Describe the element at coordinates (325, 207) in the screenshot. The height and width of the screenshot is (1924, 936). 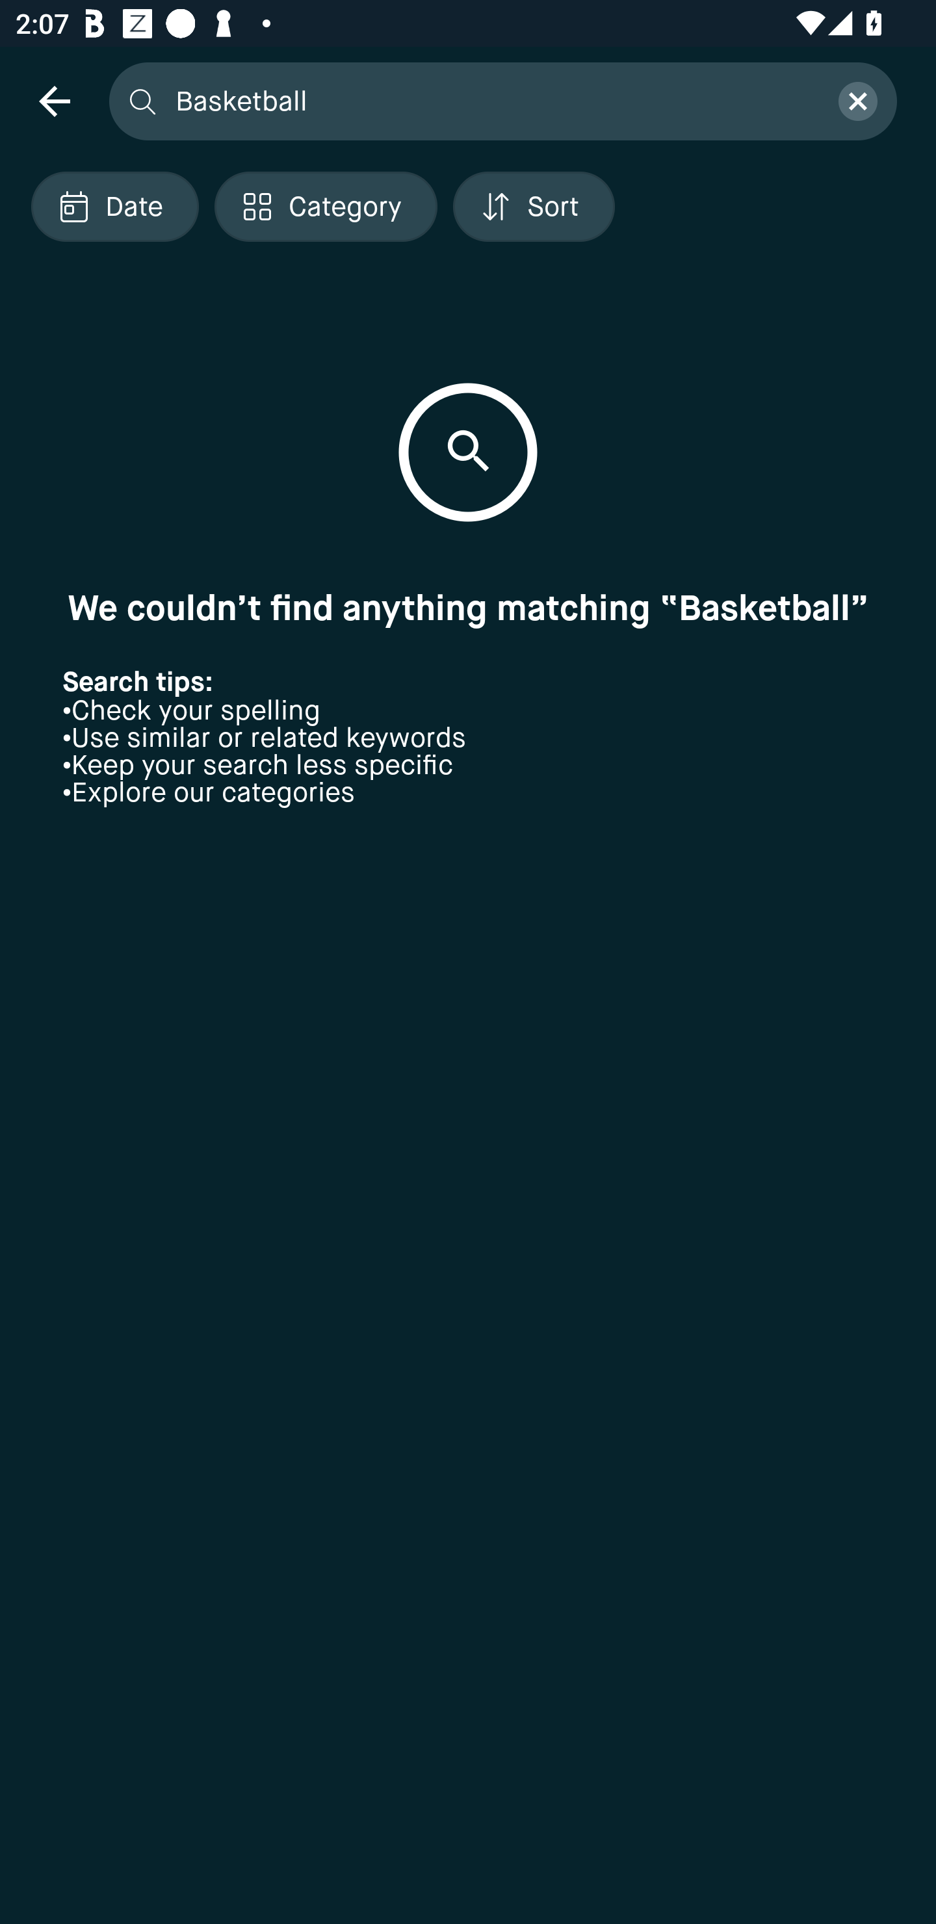
I see `Localized description Category` at that location.